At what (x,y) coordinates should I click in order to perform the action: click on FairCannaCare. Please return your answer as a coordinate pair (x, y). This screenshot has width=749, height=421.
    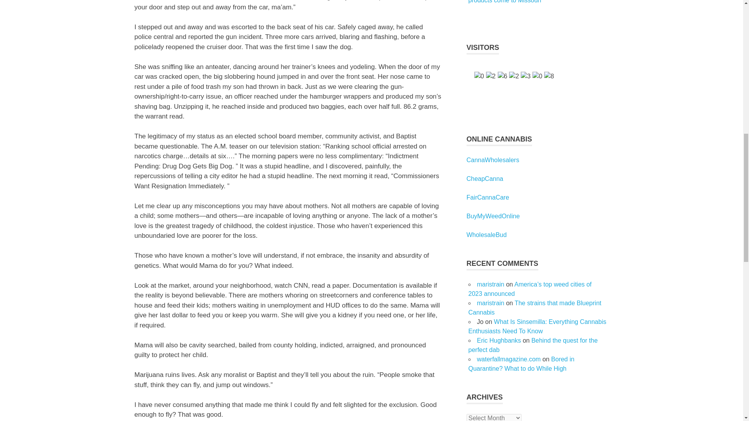
    Looking at the image, I should click on (488, 197).